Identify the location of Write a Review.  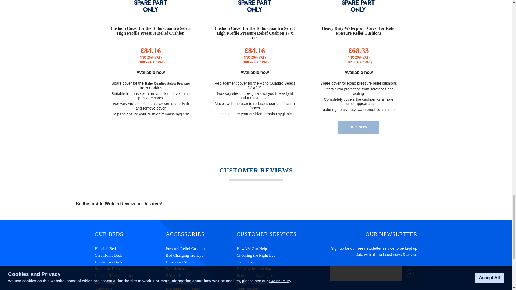
(120, 204).